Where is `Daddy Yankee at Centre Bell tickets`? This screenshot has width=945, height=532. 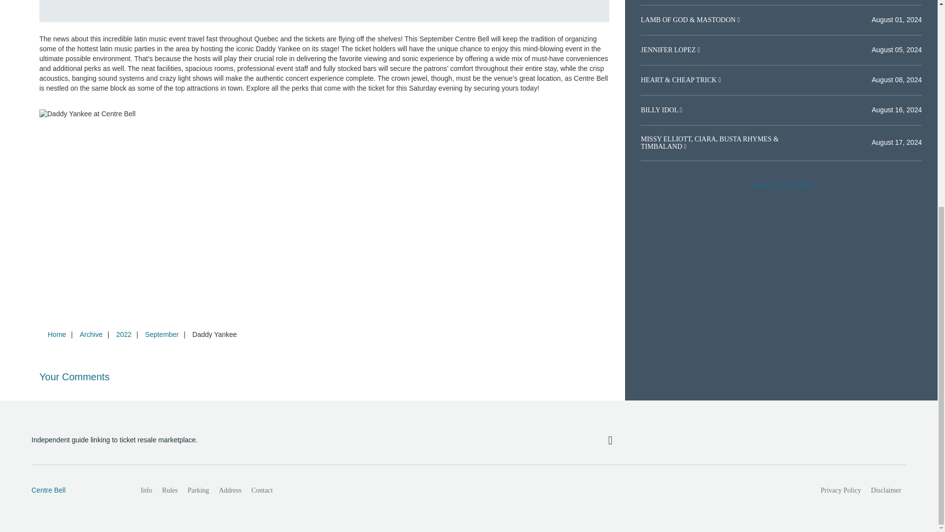
Daddy Yankee at Centre Bell tickets is located at coordinates (324, 114).